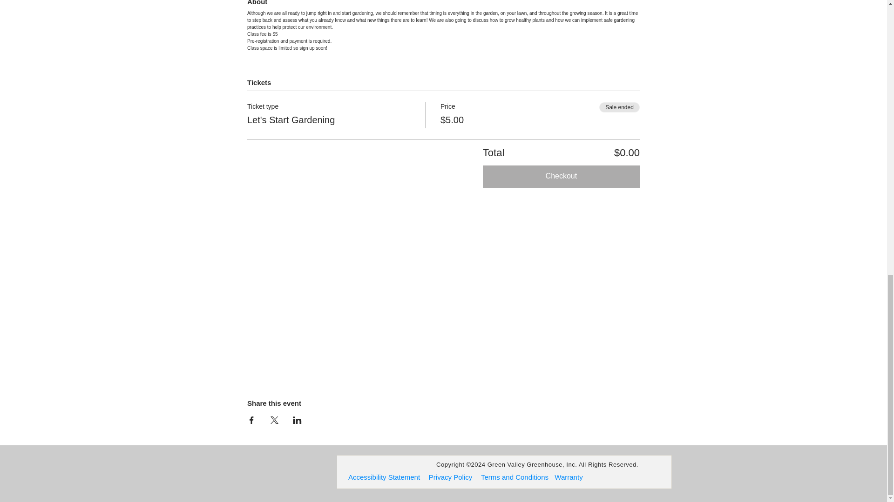 This screenshot has height=502, width=894. I want to click on Warranty, so click(568, 477).